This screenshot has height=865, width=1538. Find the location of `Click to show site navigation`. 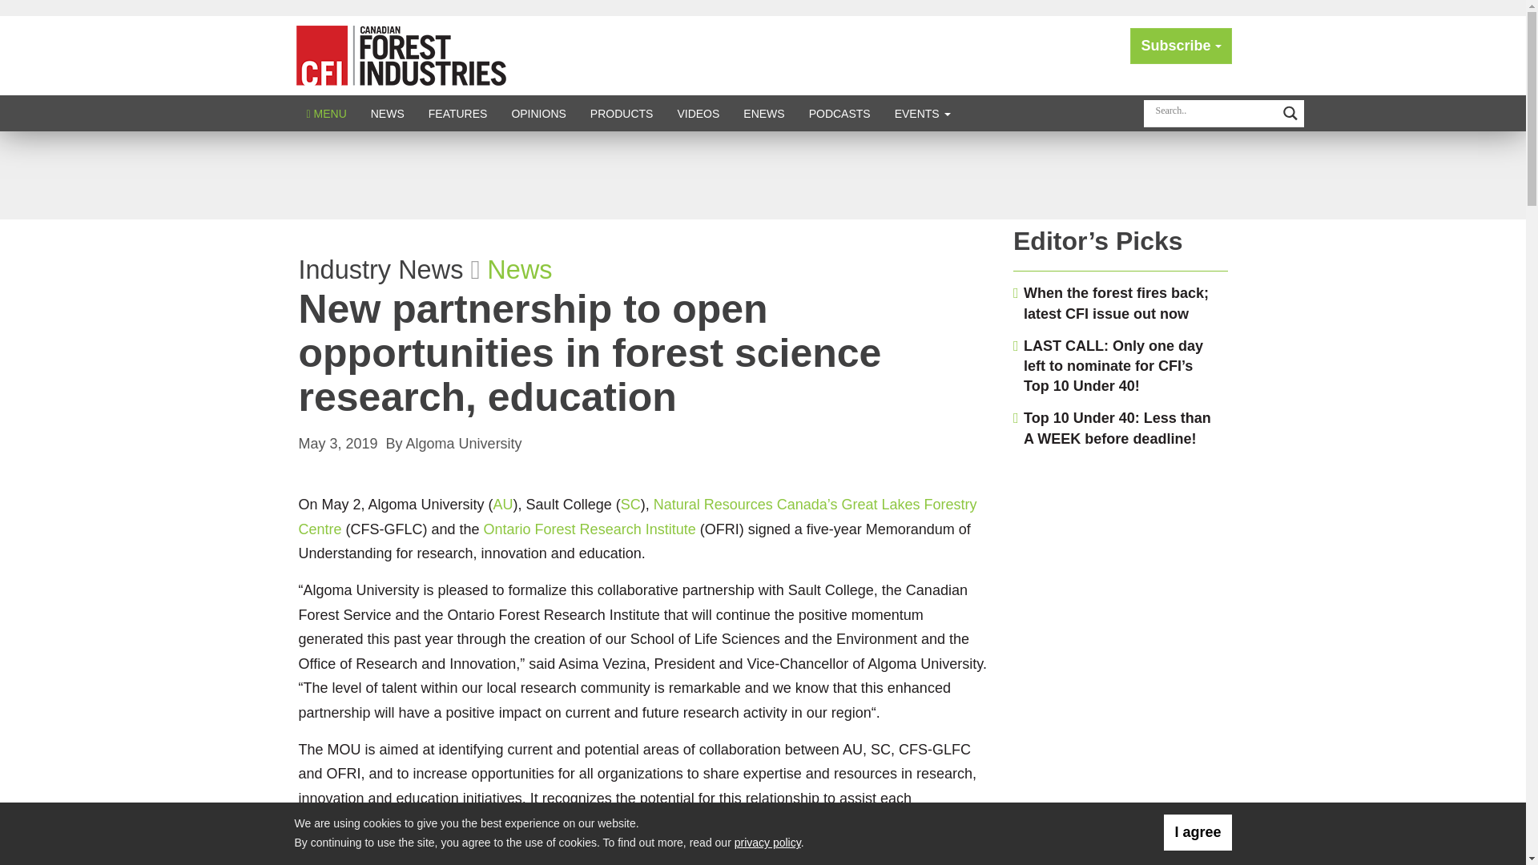

Click to show site navigation is located at coordinates (327, 113).